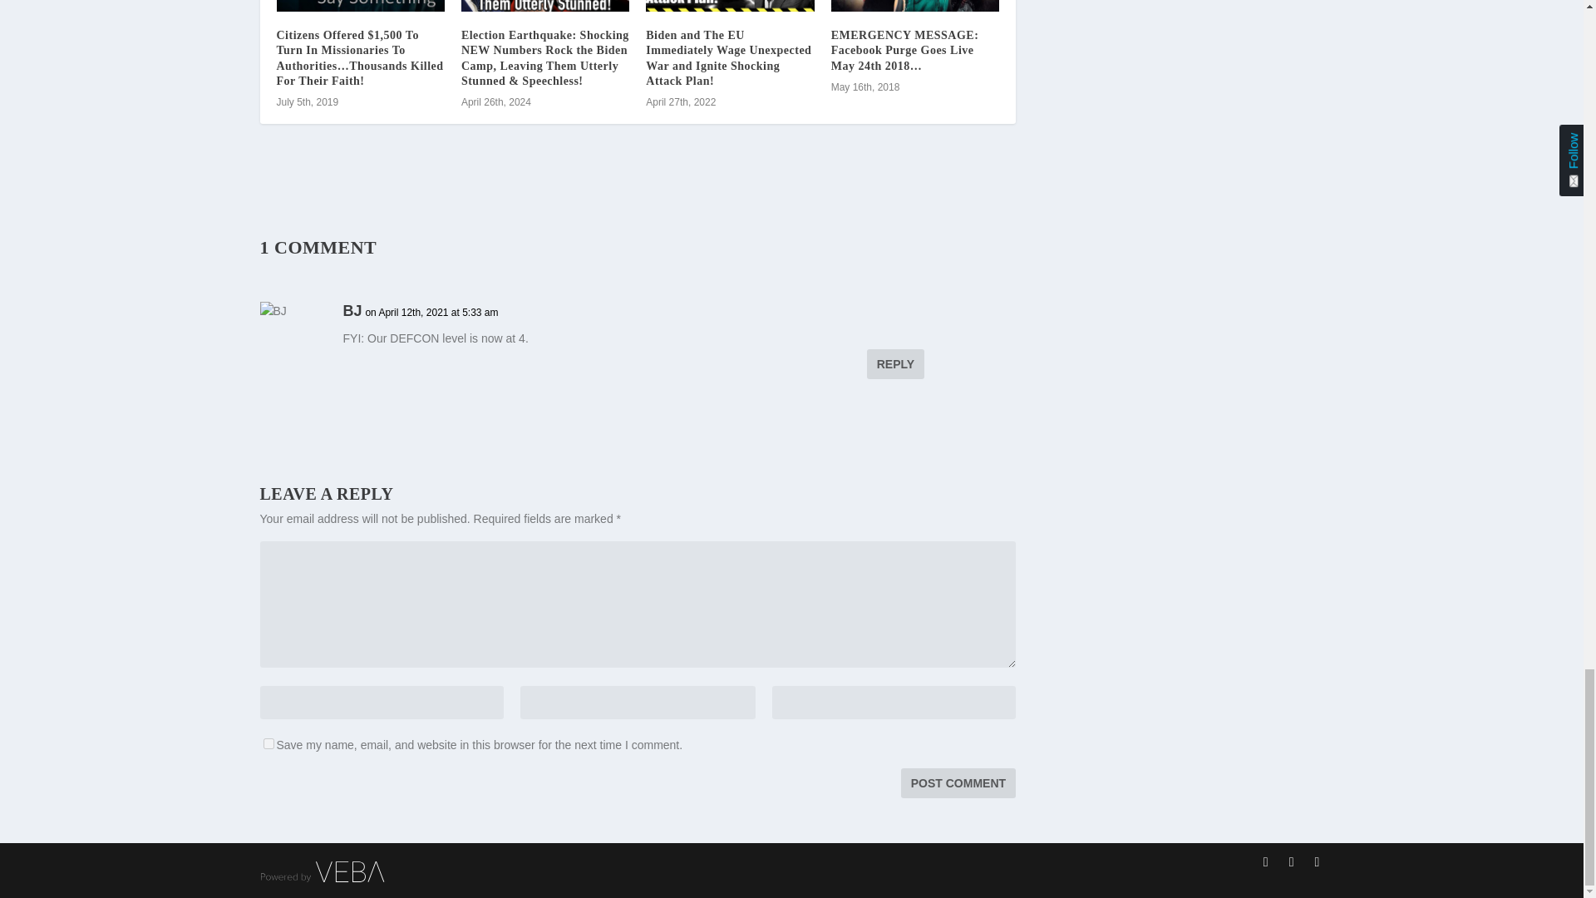  Describe the element at coordinates (958, 783) in the screenshot. I see `Post Comment` at that location.